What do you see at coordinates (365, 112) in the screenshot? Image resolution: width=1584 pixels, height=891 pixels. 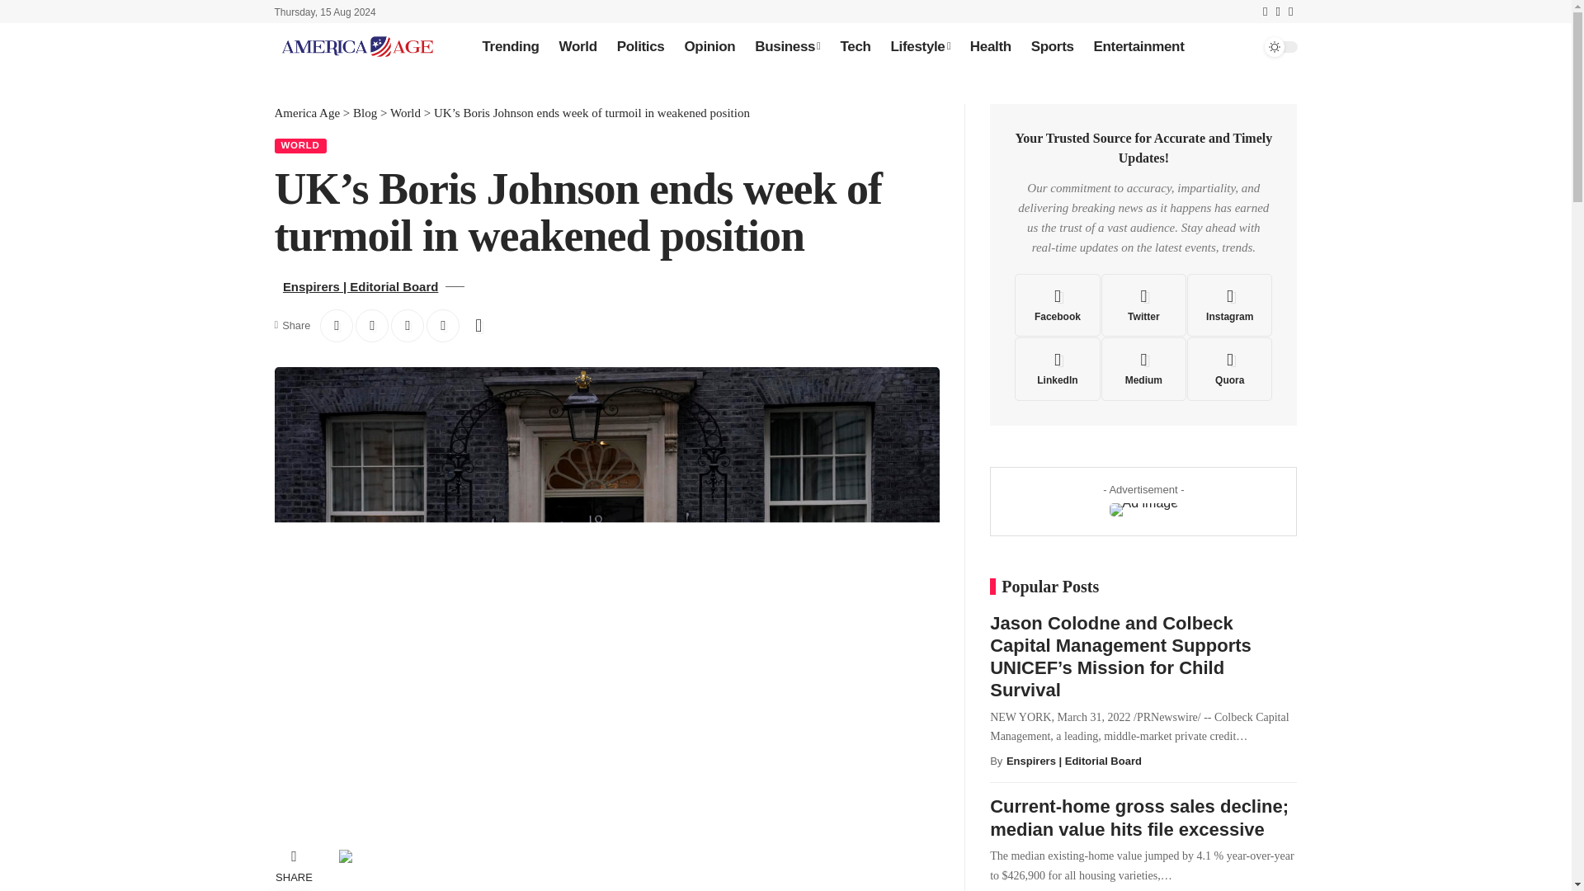 I see `Go to Blog.` at bounding box center [365, 112].